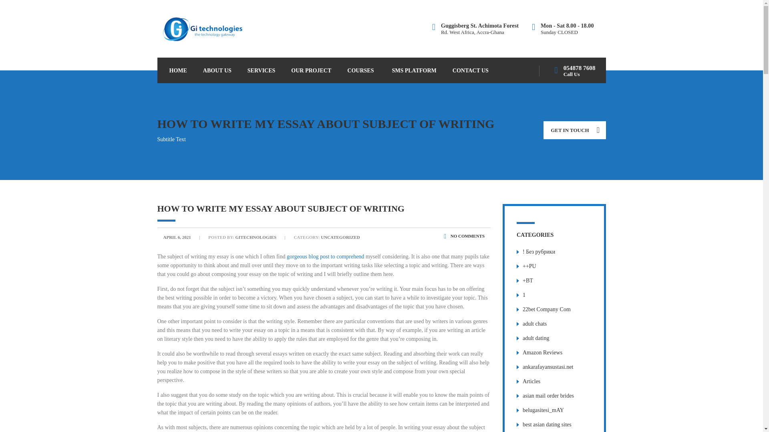  Describe the element at coordinates (574, 130) in the screenshot. I see `GET IN TOUCH` at that location.